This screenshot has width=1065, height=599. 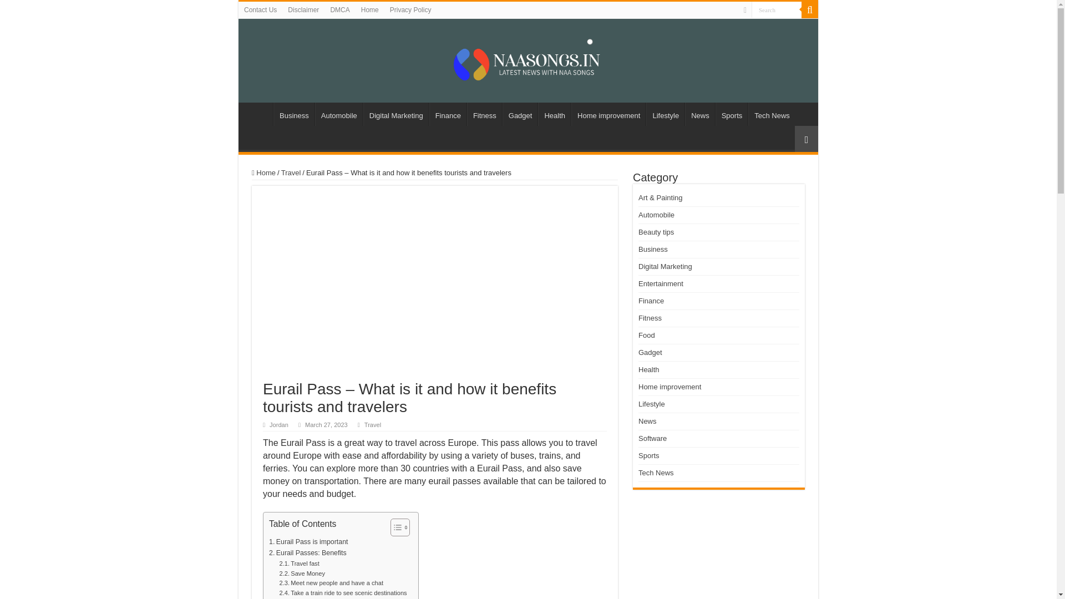 What do you see at coordinates (484, 114) in the screenshot?
I see `Fitness` at bounding box center [484, 114].